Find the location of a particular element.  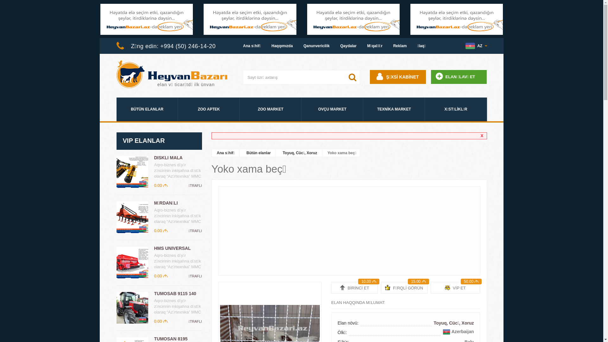

Advertisement is located at coordinates (349, 231).